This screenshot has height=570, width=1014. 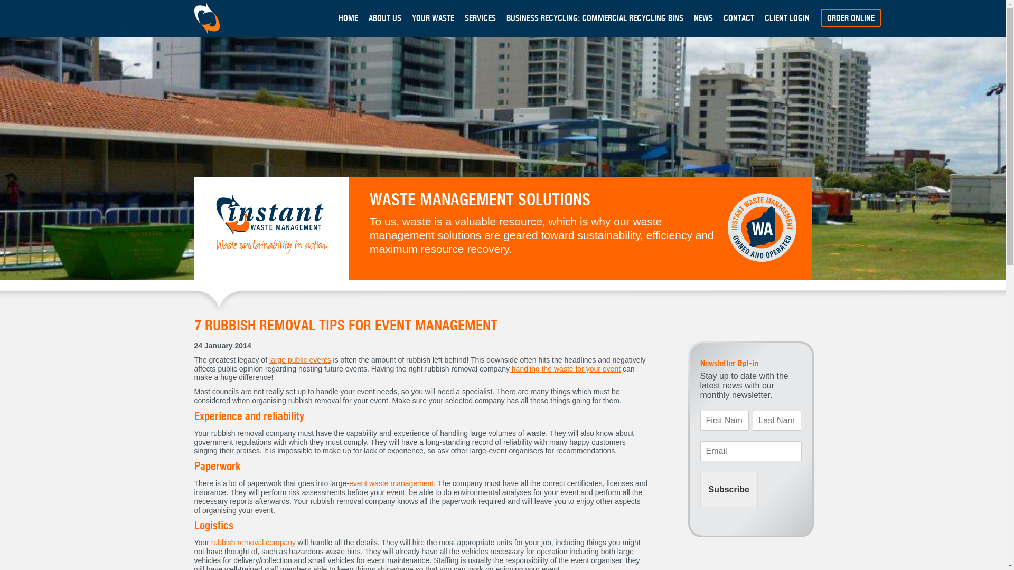 I want to click on ABOUT US, so click(x=385, y=18).